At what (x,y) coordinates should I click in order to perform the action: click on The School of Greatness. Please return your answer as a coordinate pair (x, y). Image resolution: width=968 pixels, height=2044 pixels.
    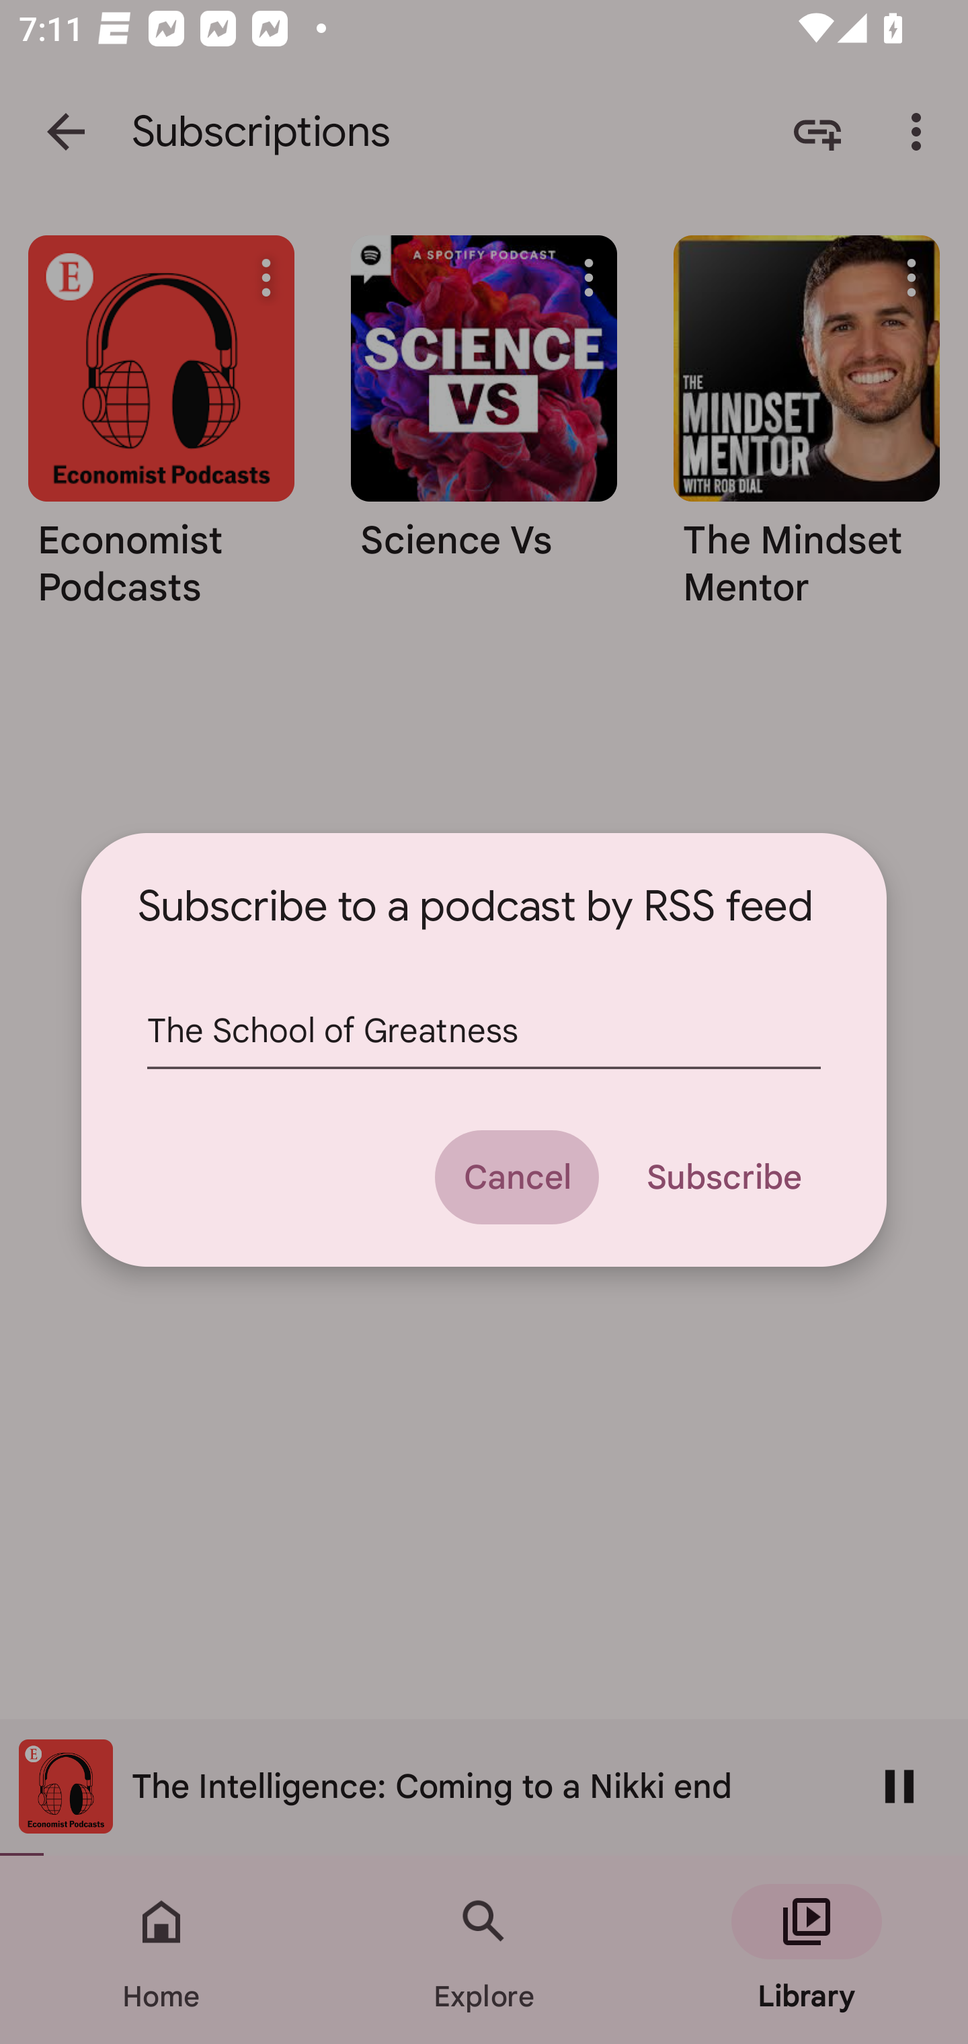
    Looking at the image, I should click on (484, 1031).